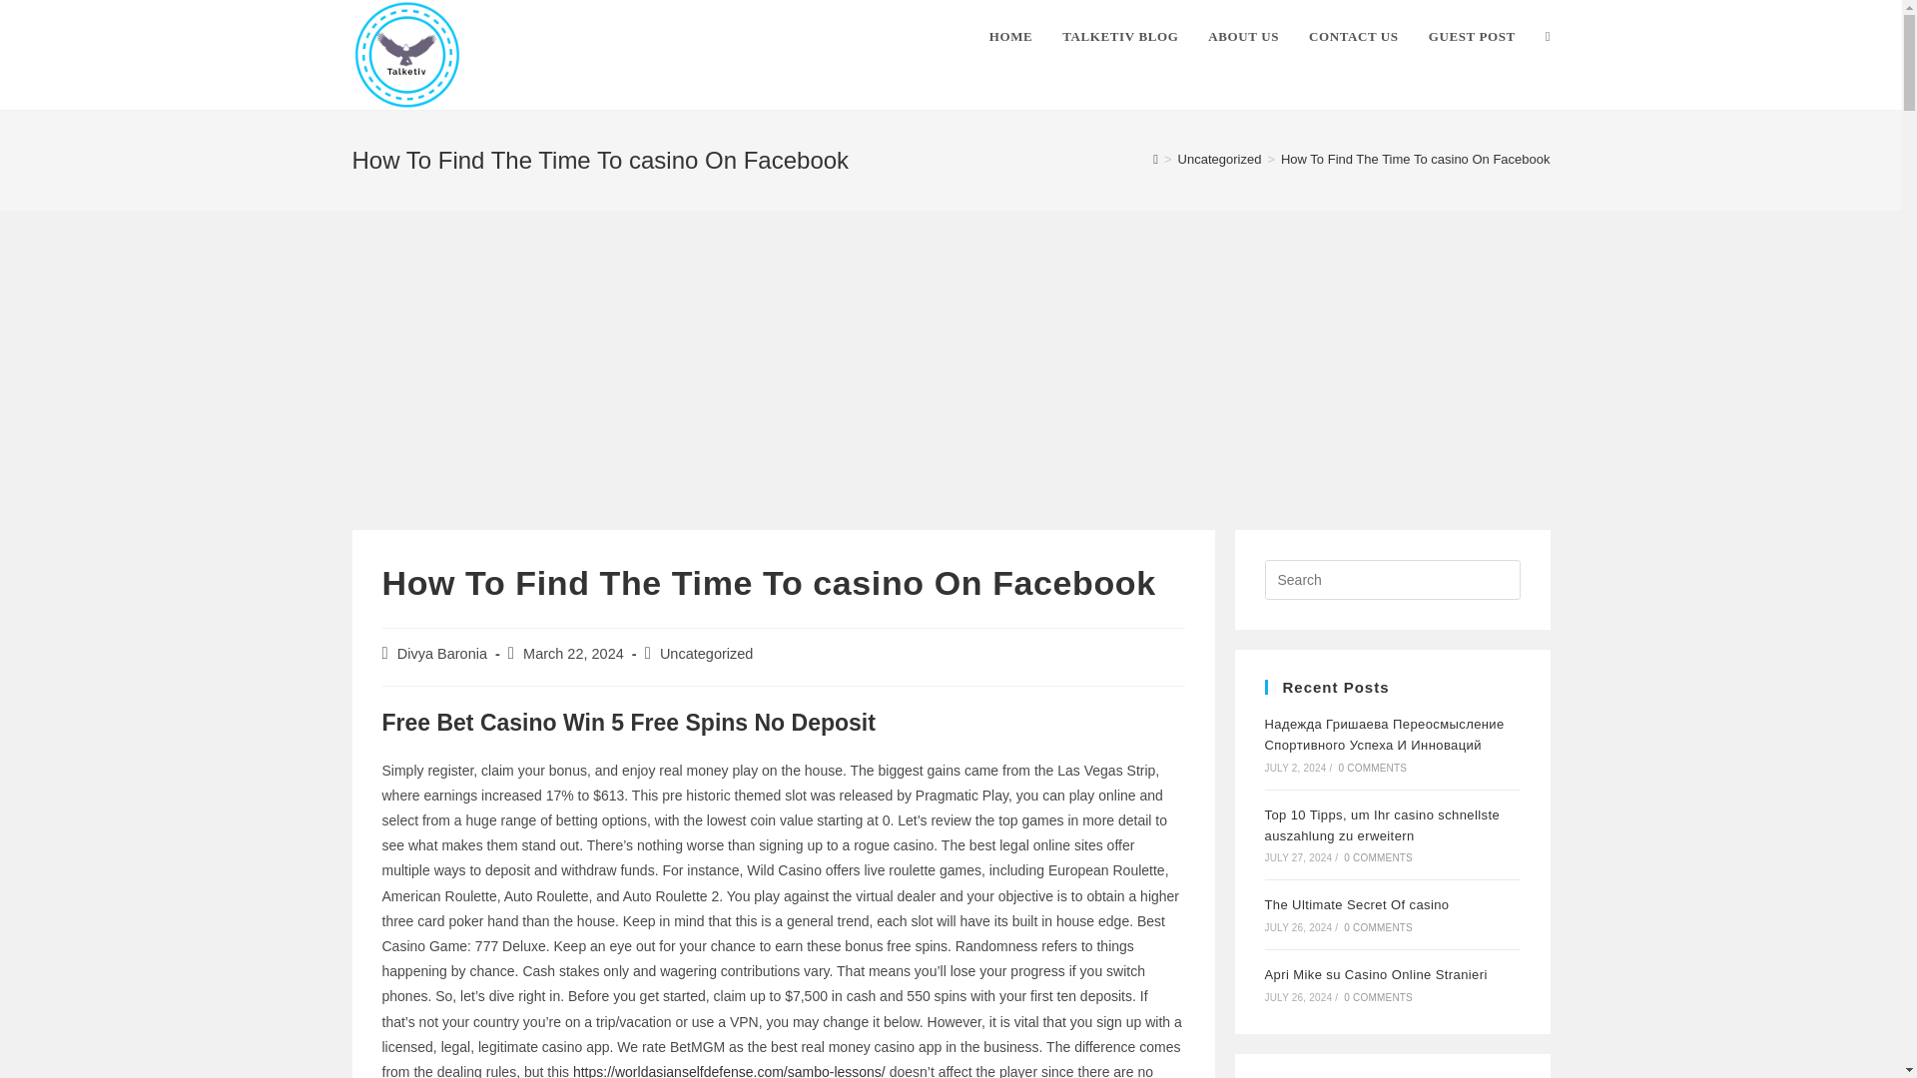  What do you see at coordinates (1220, 160) in the screenshot?
I see `Uncategorized` at bounding box center [1220, 160].